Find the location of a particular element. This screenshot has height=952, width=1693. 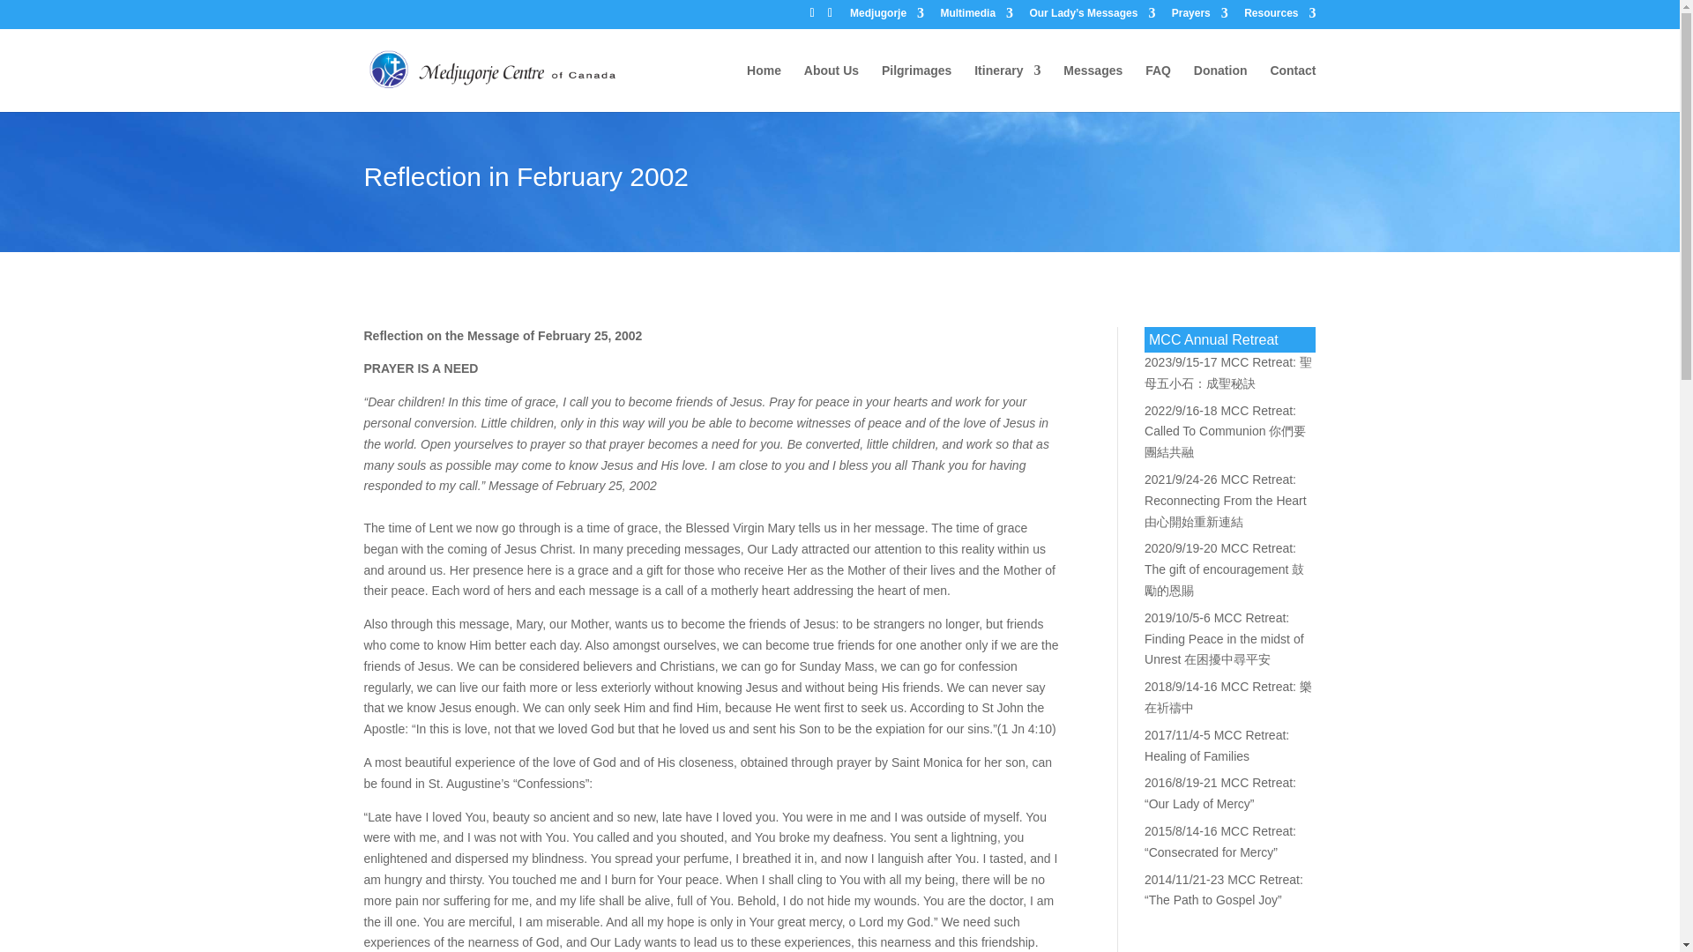

Prayers is located at coordinates (1199, 17).